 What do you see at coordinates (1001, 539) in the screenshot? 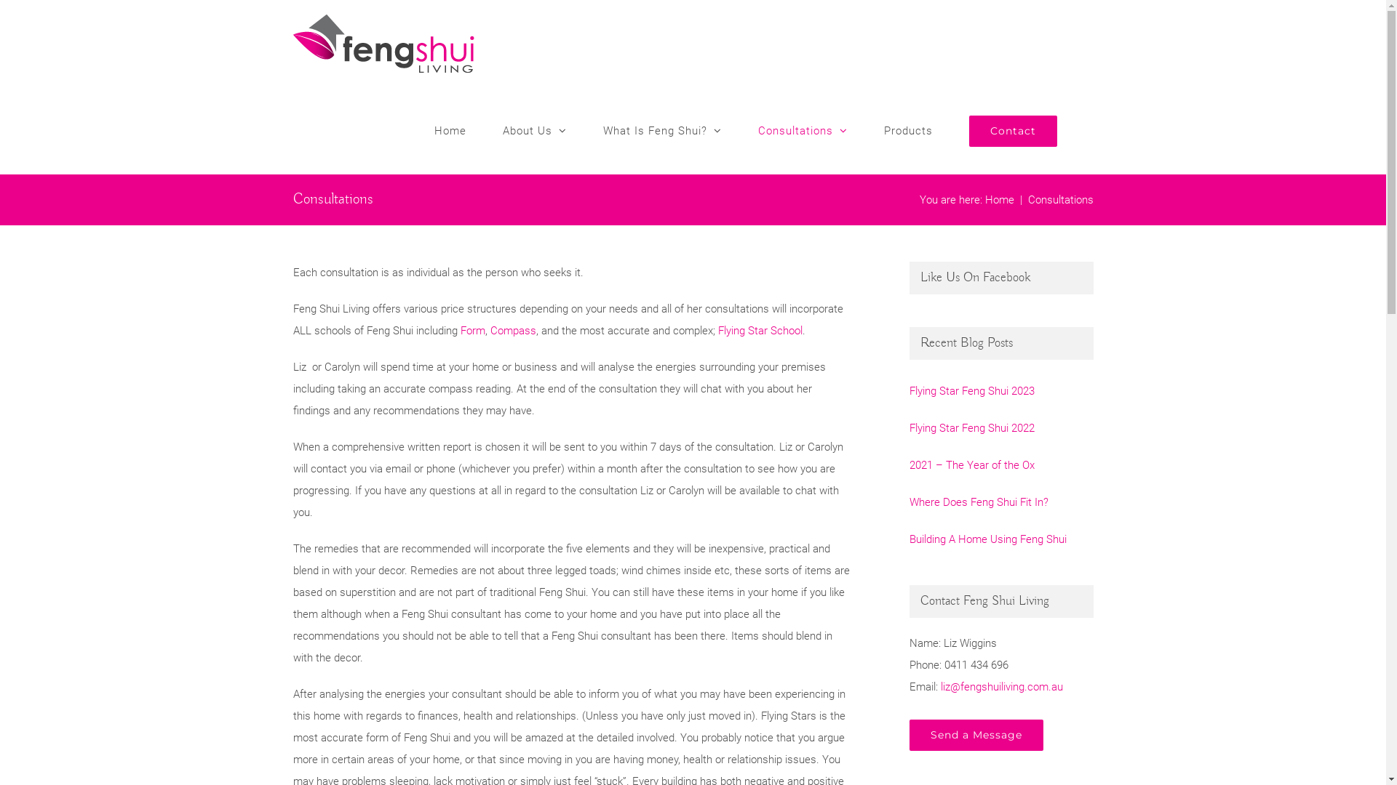
I see `Building A Home Using Feng Shui` at bounding box center [1001, 539].